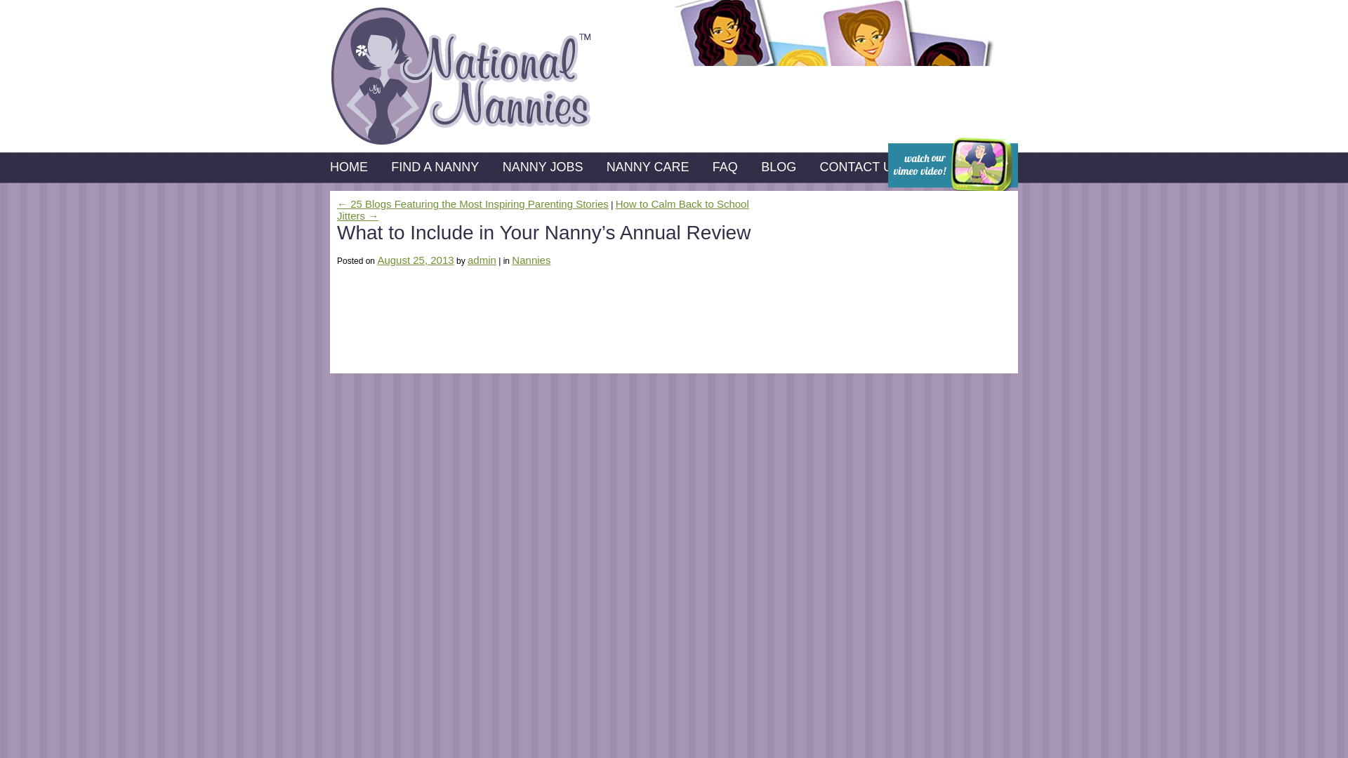 The height and width of the screenshot is (758, 1348). Describe the element at coordinates (543, 167) in the screenshot. I see `NANNY JOBS` at that location.